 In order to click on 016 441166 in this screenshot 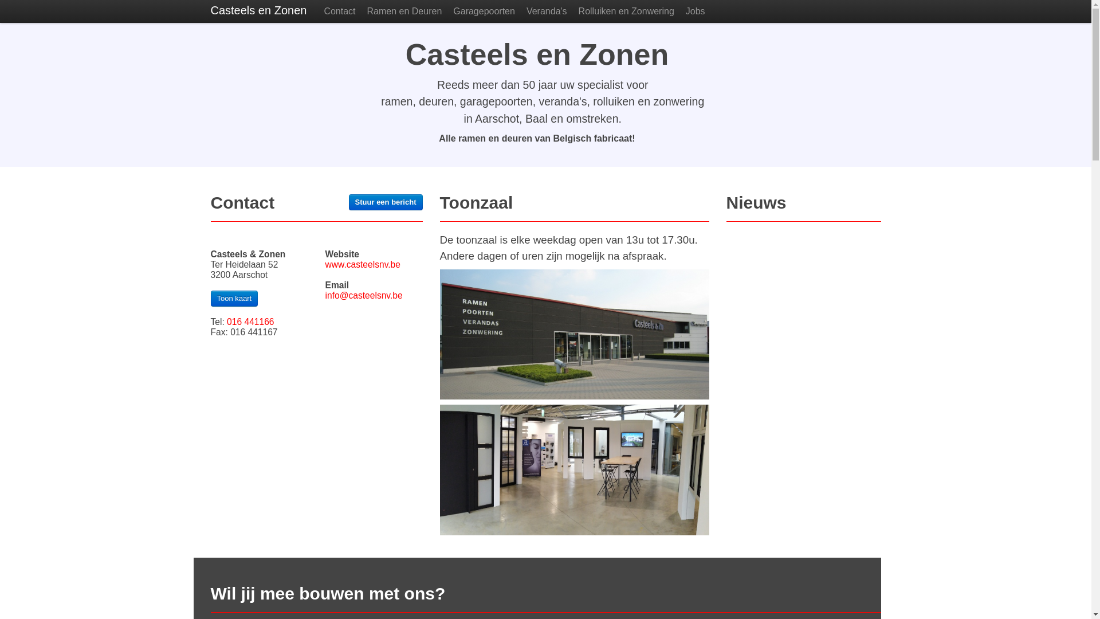, I will do `click(250, 322)`.